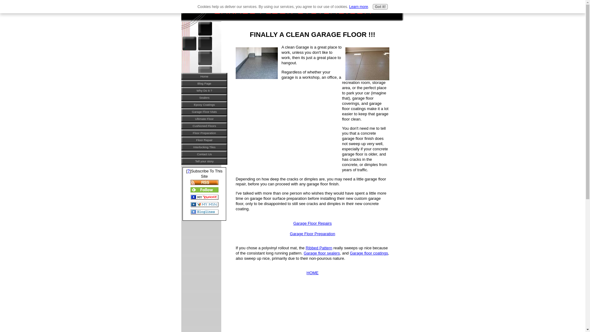 This screenshot has width=590, height=332. What do you see at coordinates (204, 90) in the screenshot?
I see `Why Do It ?` at bounding box center [204, 90].